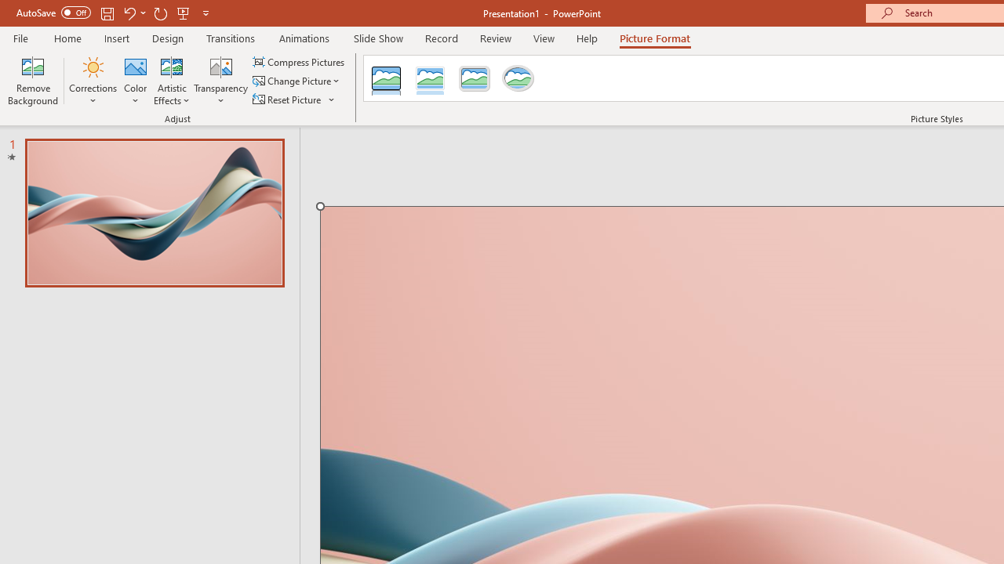 This screenshot has width=1004, height=564. Describe the element at coordinates (220, 80) in the screenshot. I see `Transparency` at that location.